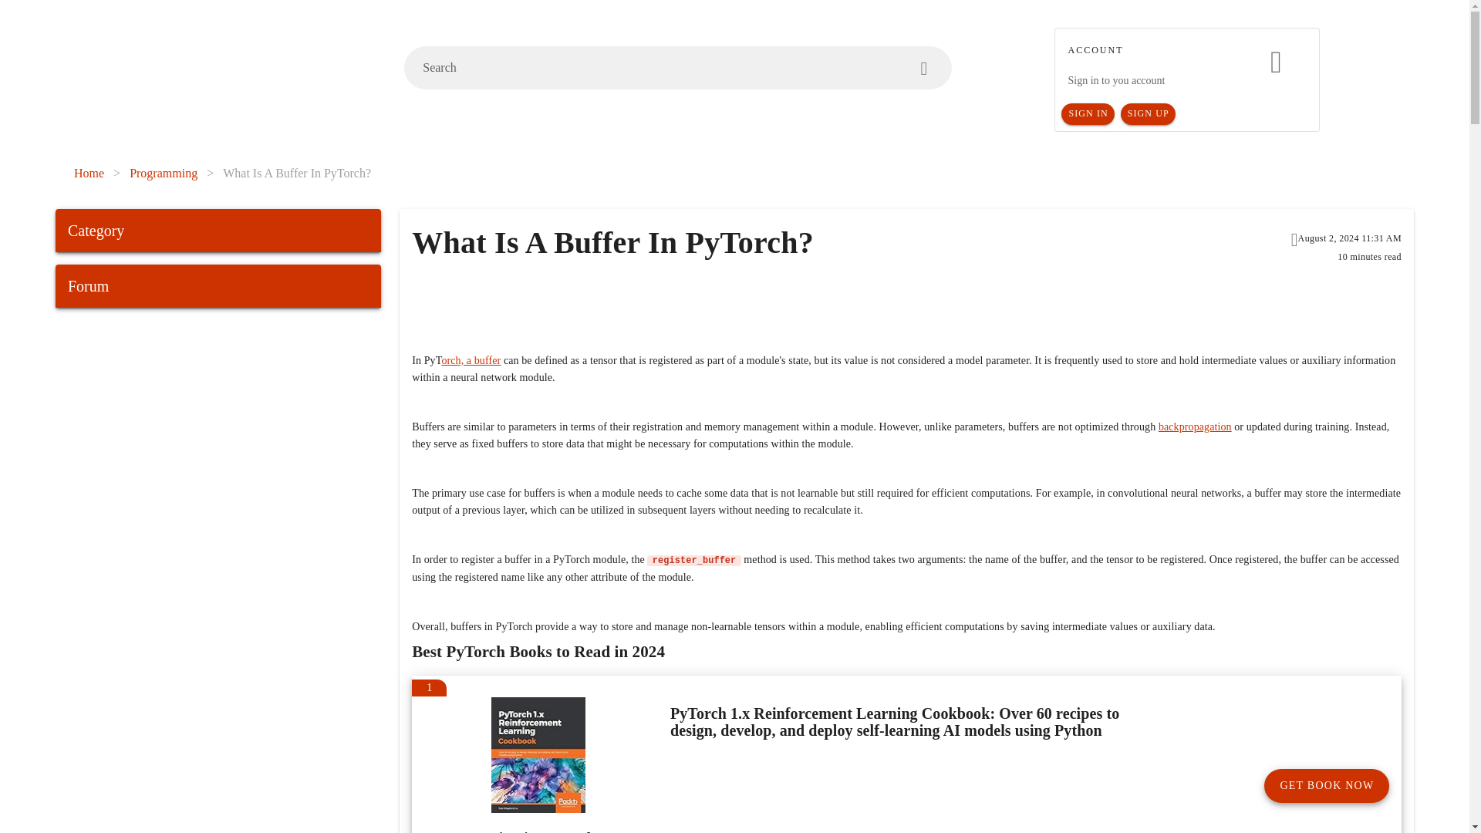 Image resolution: width=1481 pixels, height=833 pixels. What do you see at coordinates (297, 173) in the screenshot?
I see `What Is A Buffer In PyTorch?` at bounding box center [297, 173].